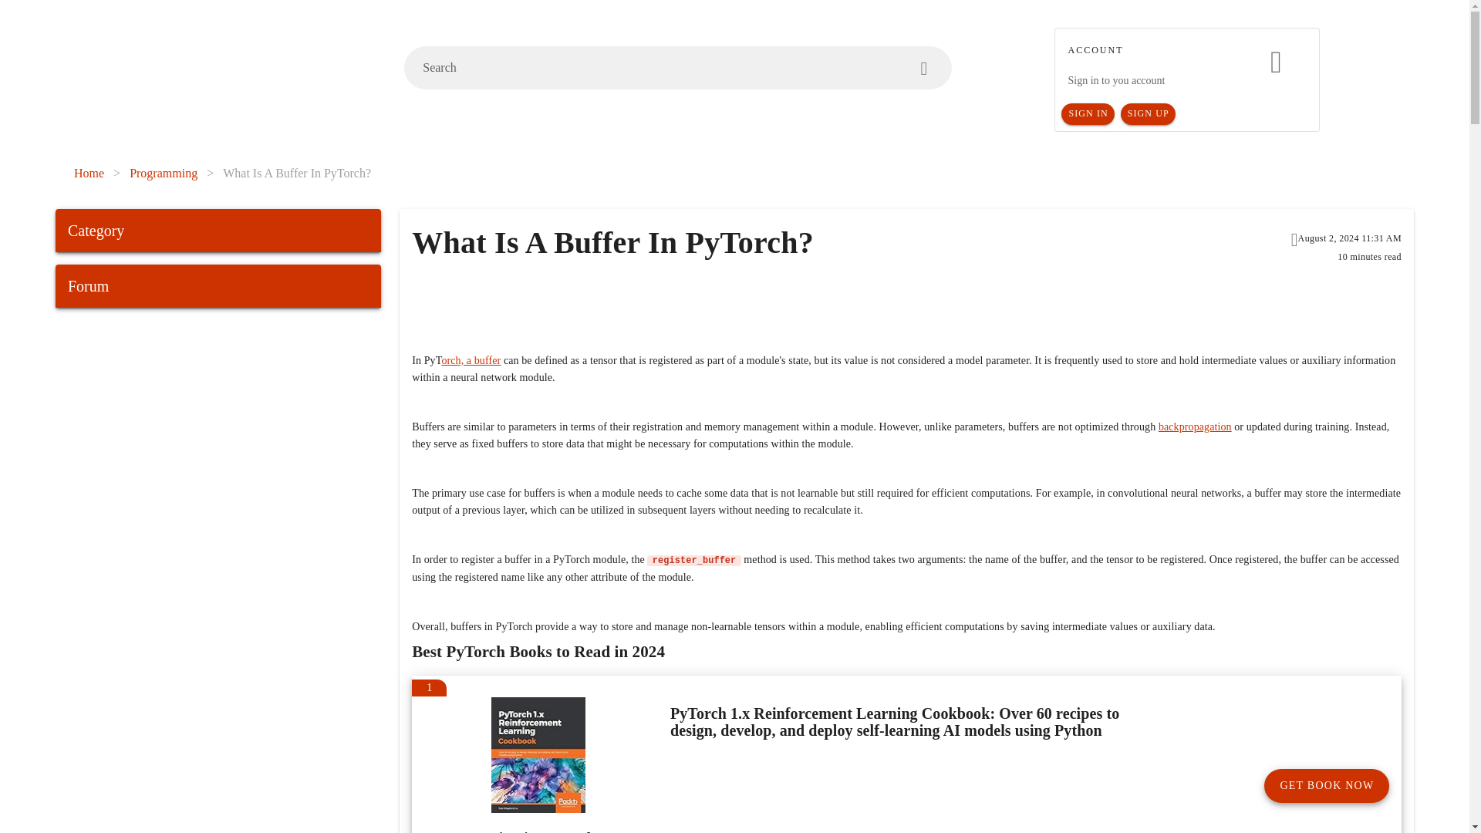 Image resolution: width=1481 pixels, height=833 pixels. What do you see at coordinates (297, 173) in the screenshot?
I see `What Is A Buffer In PyTorch?` at bounding box center [297, 173].